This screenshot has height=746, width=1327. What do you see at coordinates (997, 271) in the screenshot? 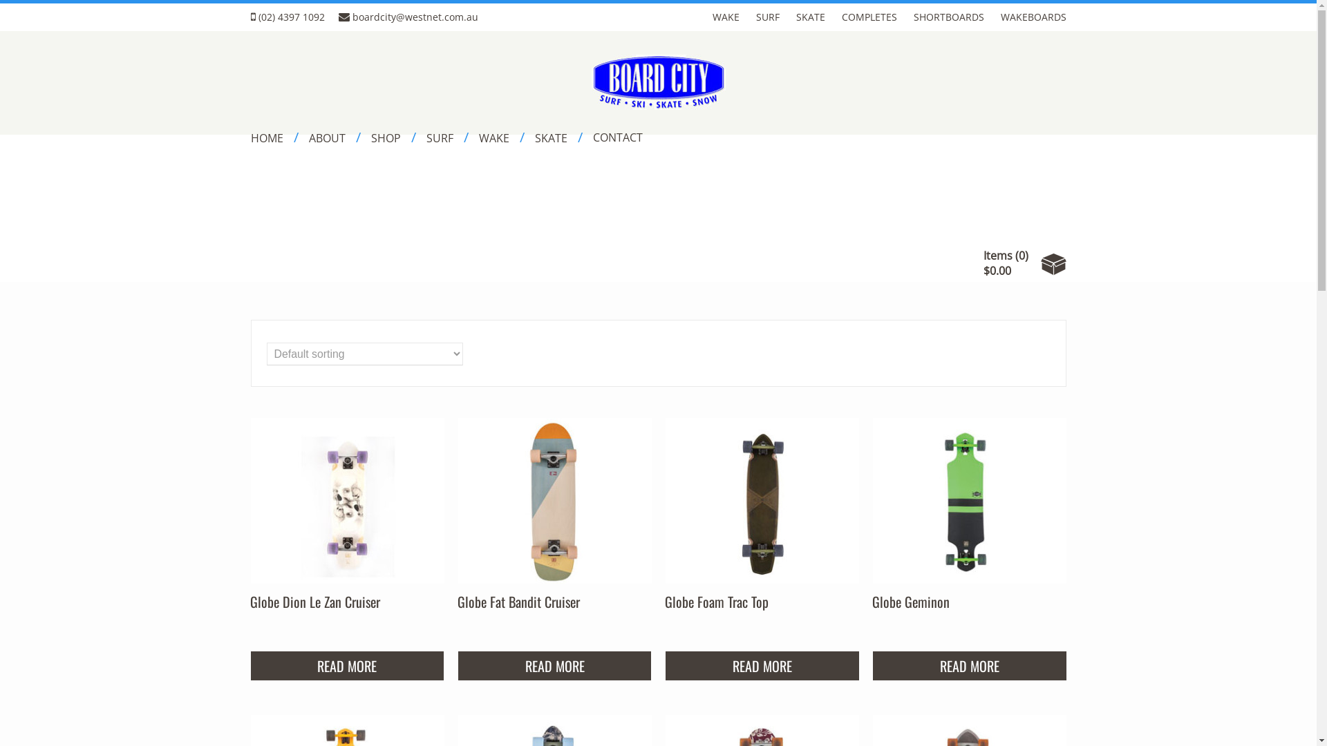
I see `$0.00` at bounding box center [997, 271].